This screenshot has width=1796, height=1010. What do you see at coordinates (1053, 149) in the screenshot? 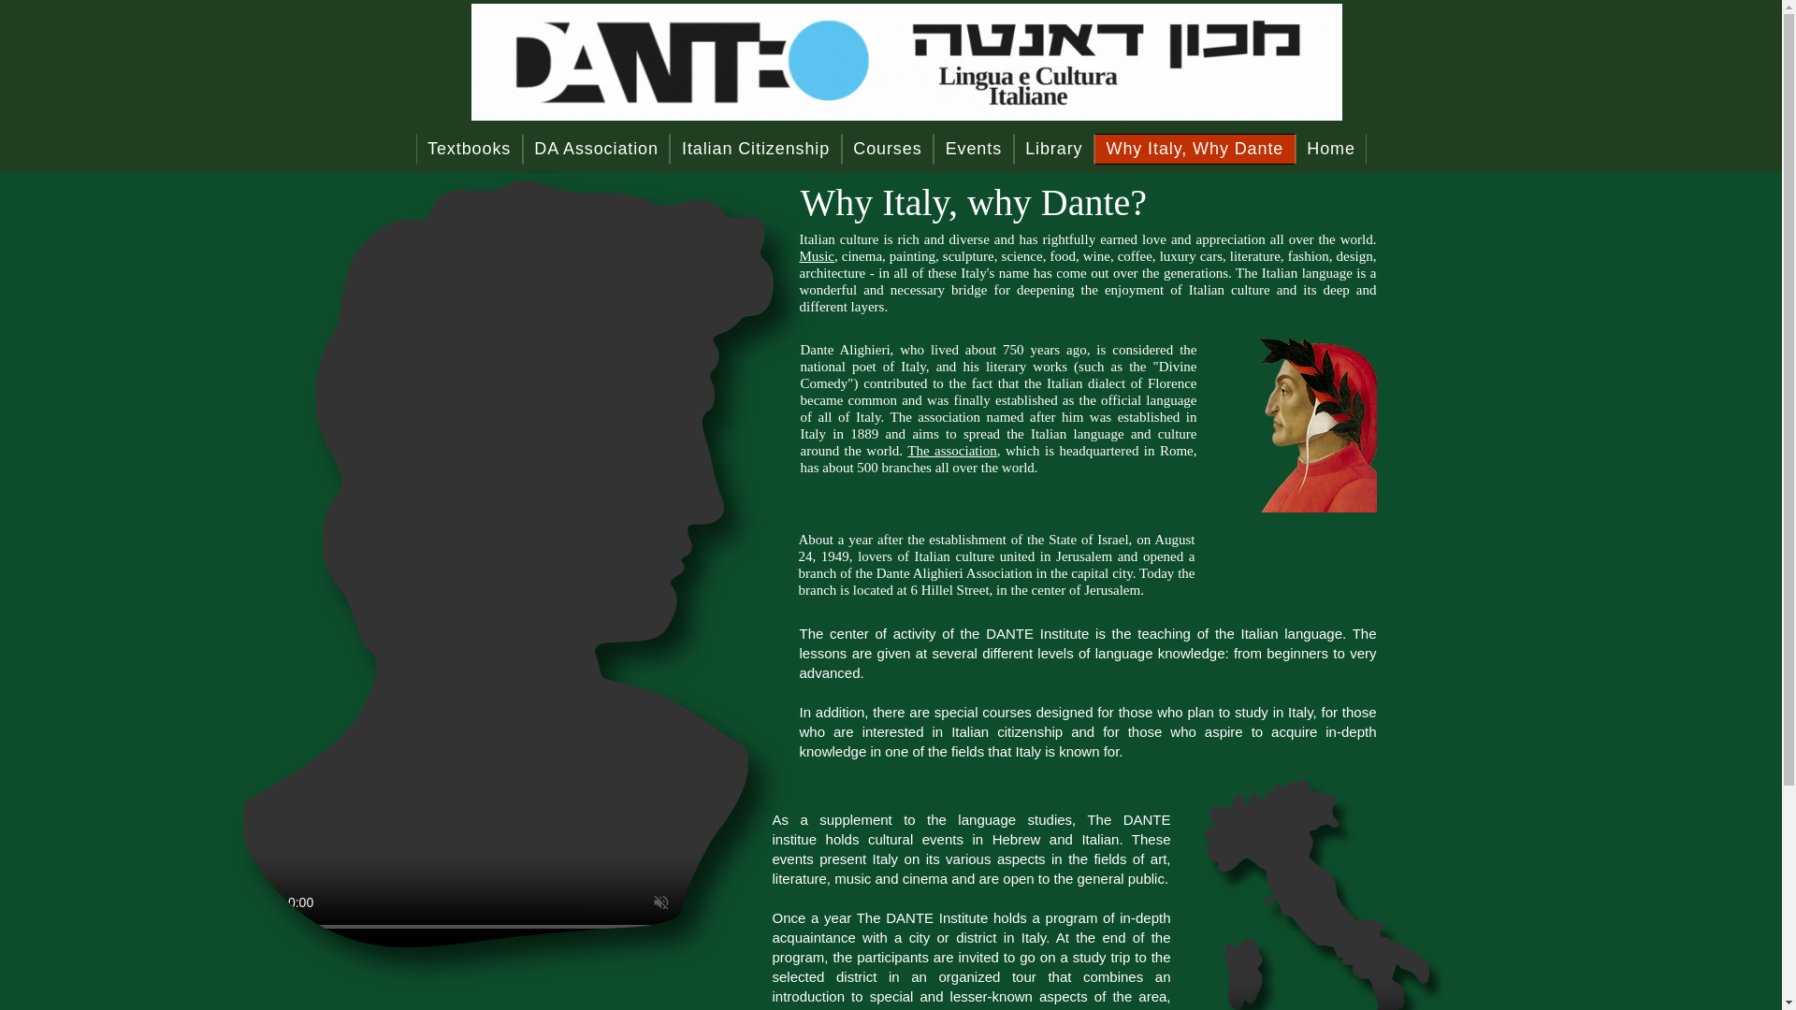
I see `Library` at bounding box center [1053, 149].